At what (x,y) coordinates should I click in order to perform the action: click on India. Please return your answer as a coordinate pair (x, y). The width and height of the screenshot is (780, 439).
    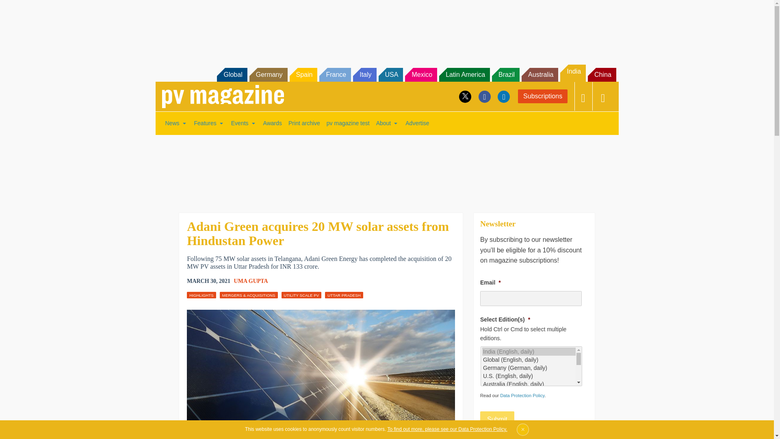
    Looking at the image, I should click on (573, 73).